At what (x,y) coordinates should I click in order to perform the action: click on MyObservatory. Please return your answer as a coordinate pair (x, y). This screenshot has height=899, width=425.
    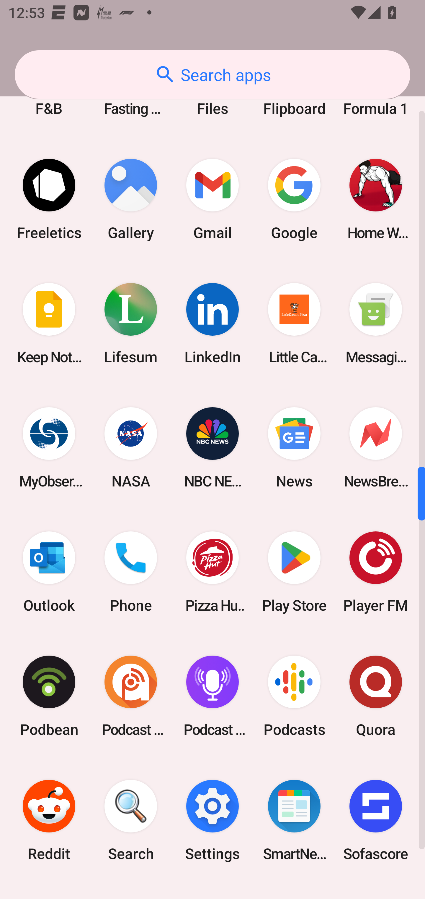
    Looking at the image, I should click on (49, 448).